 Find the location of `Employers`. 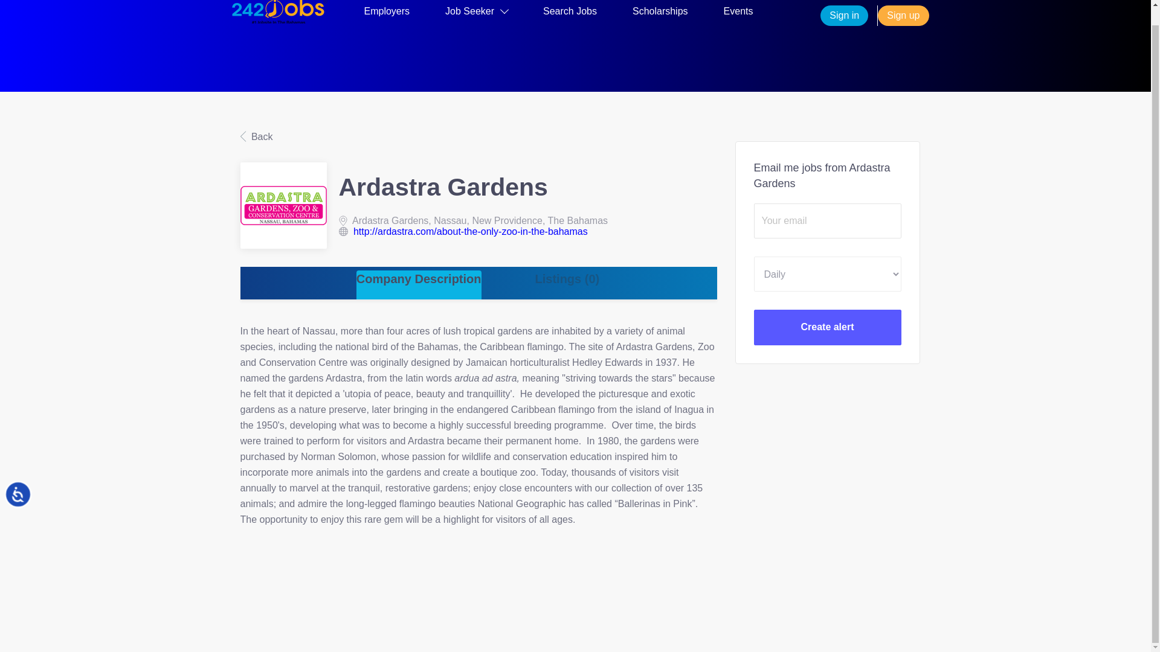

Employers is located at coordinates (386, 13).